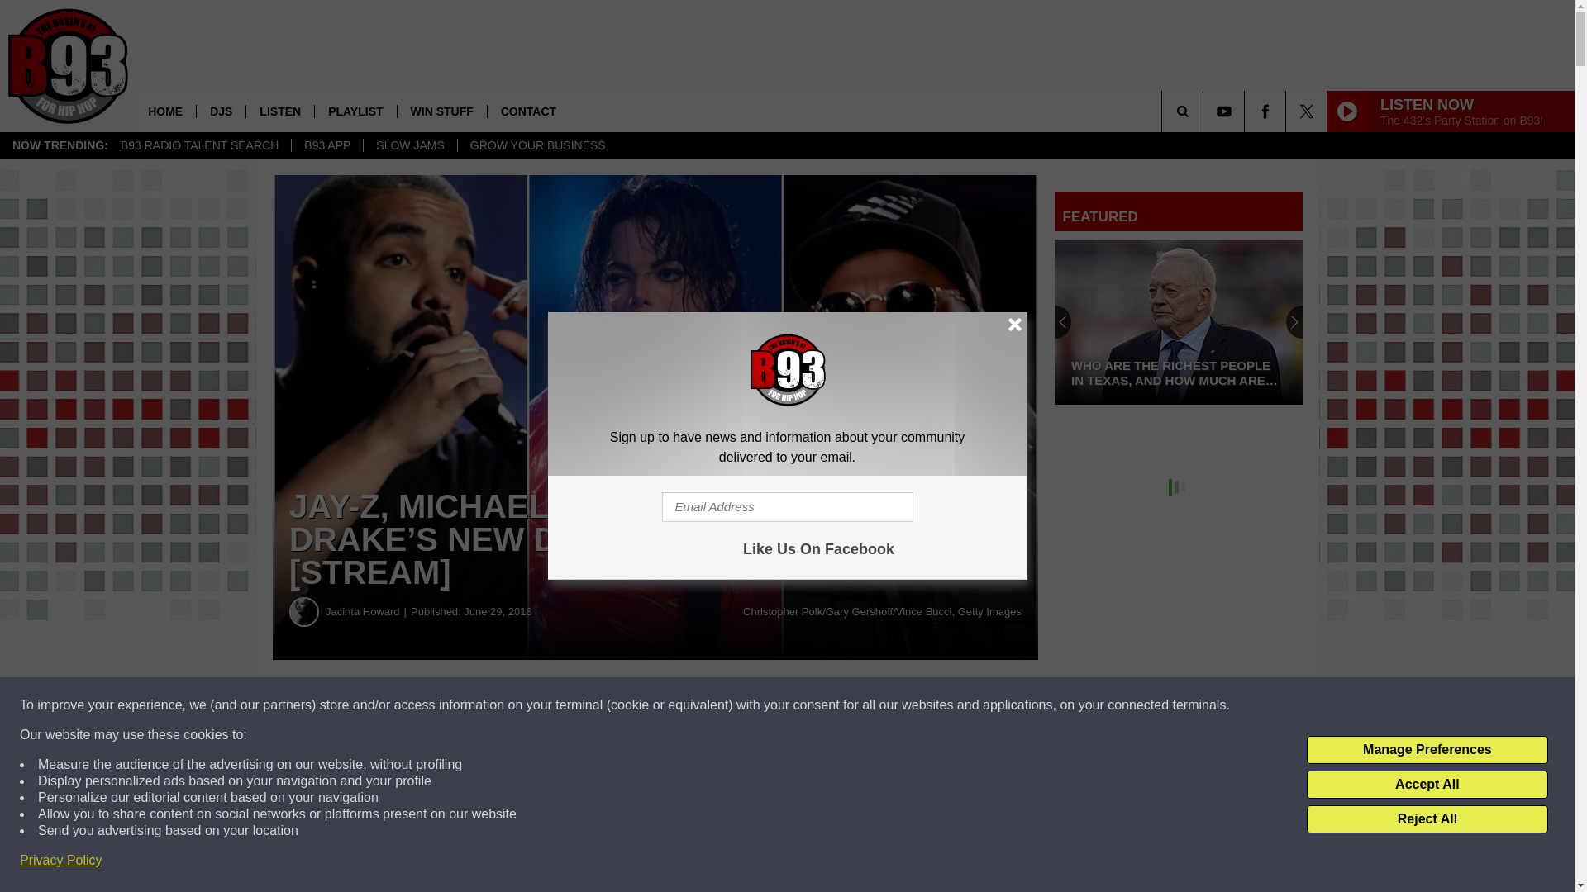 The image size is (1587, 892). I want to click on WIN STUFF, so click(441, 111).